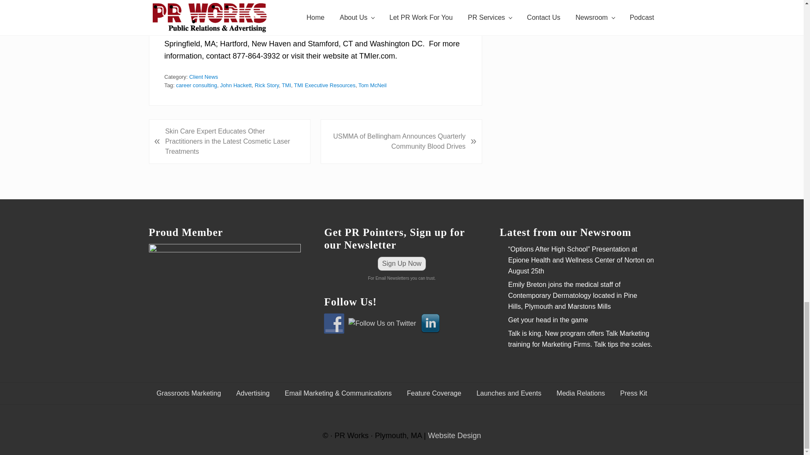 The width and height of the screenshot is (810, 455). Describe the element at coordinates (334, 324) in the screenshot. I see `Follow Us on Facebook` at that location.